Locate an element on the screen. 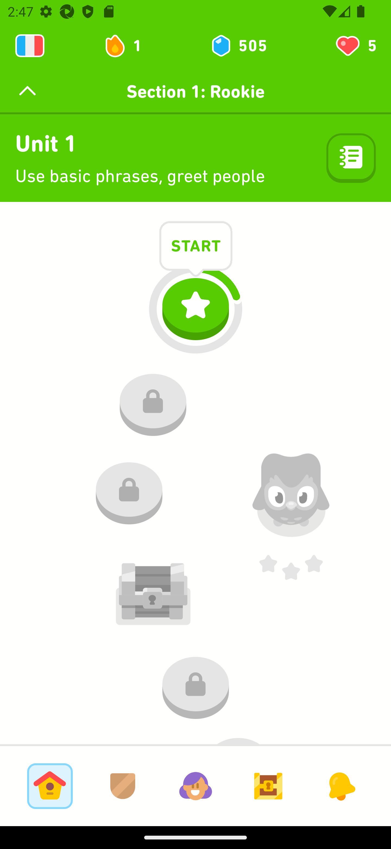 The width and height of the screenshot is (391, 849). Learn Tab is located at coordinates (50, 786).